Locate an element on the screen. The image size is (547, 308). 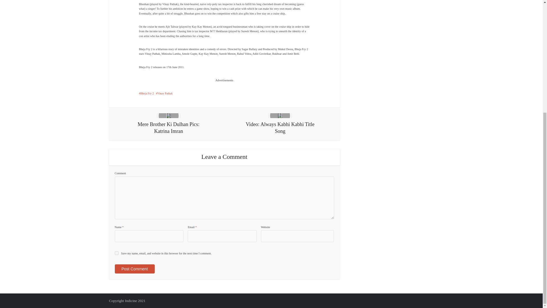
Video: Always Kabhi Kabhi Title Song is located at coordinates (280, 124).